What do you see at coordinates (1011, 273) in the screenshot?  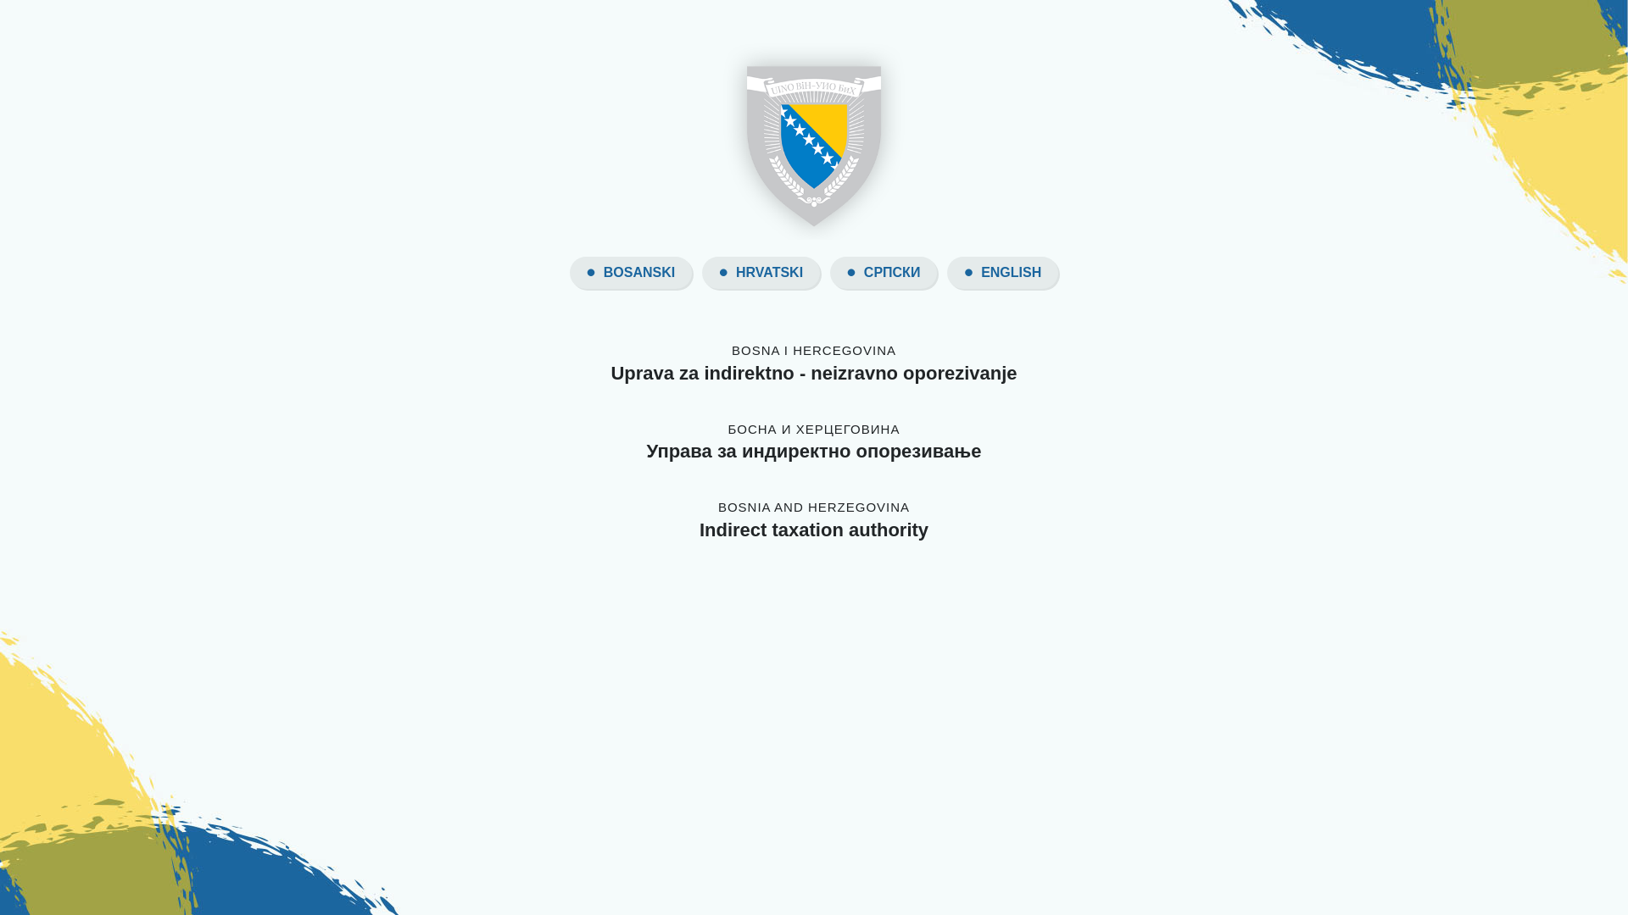 I see `ENGLISH` at bounding box center [1011, 273].